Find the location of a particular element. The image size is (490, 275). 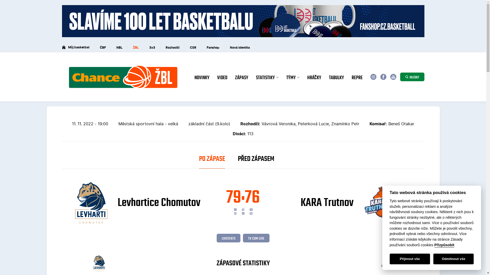

Instagram is located at coordinates (373, 77).